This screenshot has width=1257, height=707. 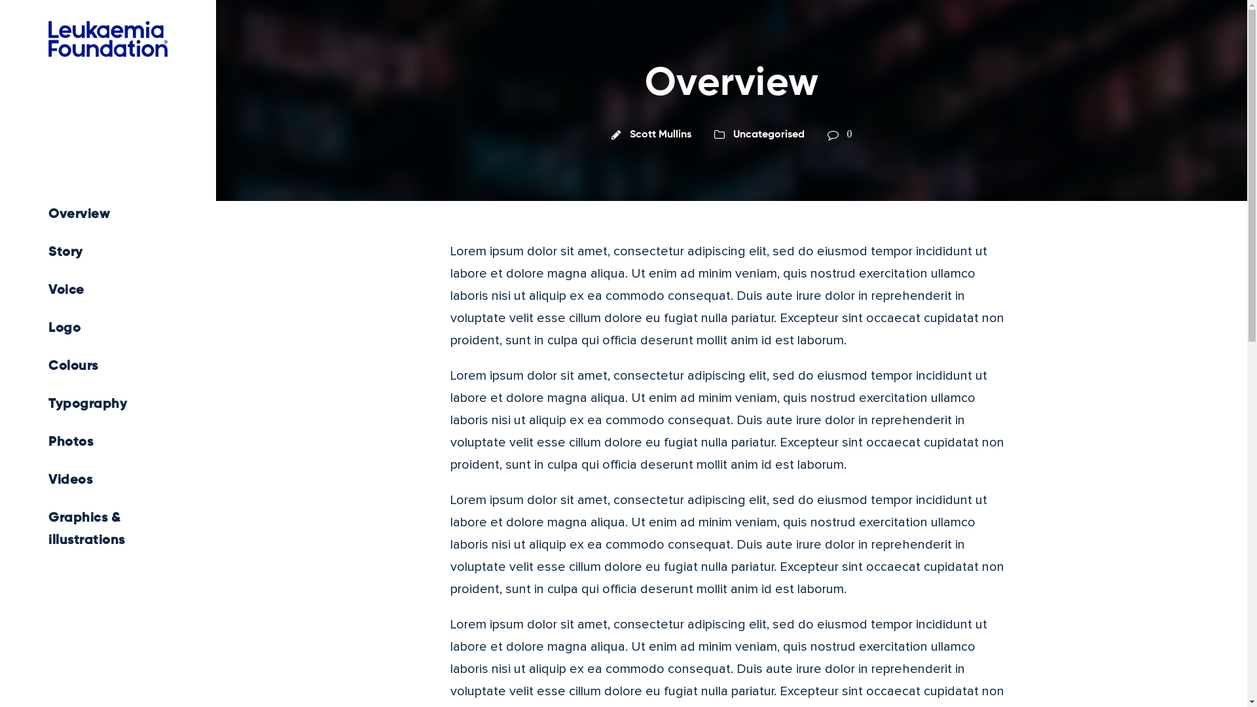 I want to click on Logo, so click(x=108, y=329).